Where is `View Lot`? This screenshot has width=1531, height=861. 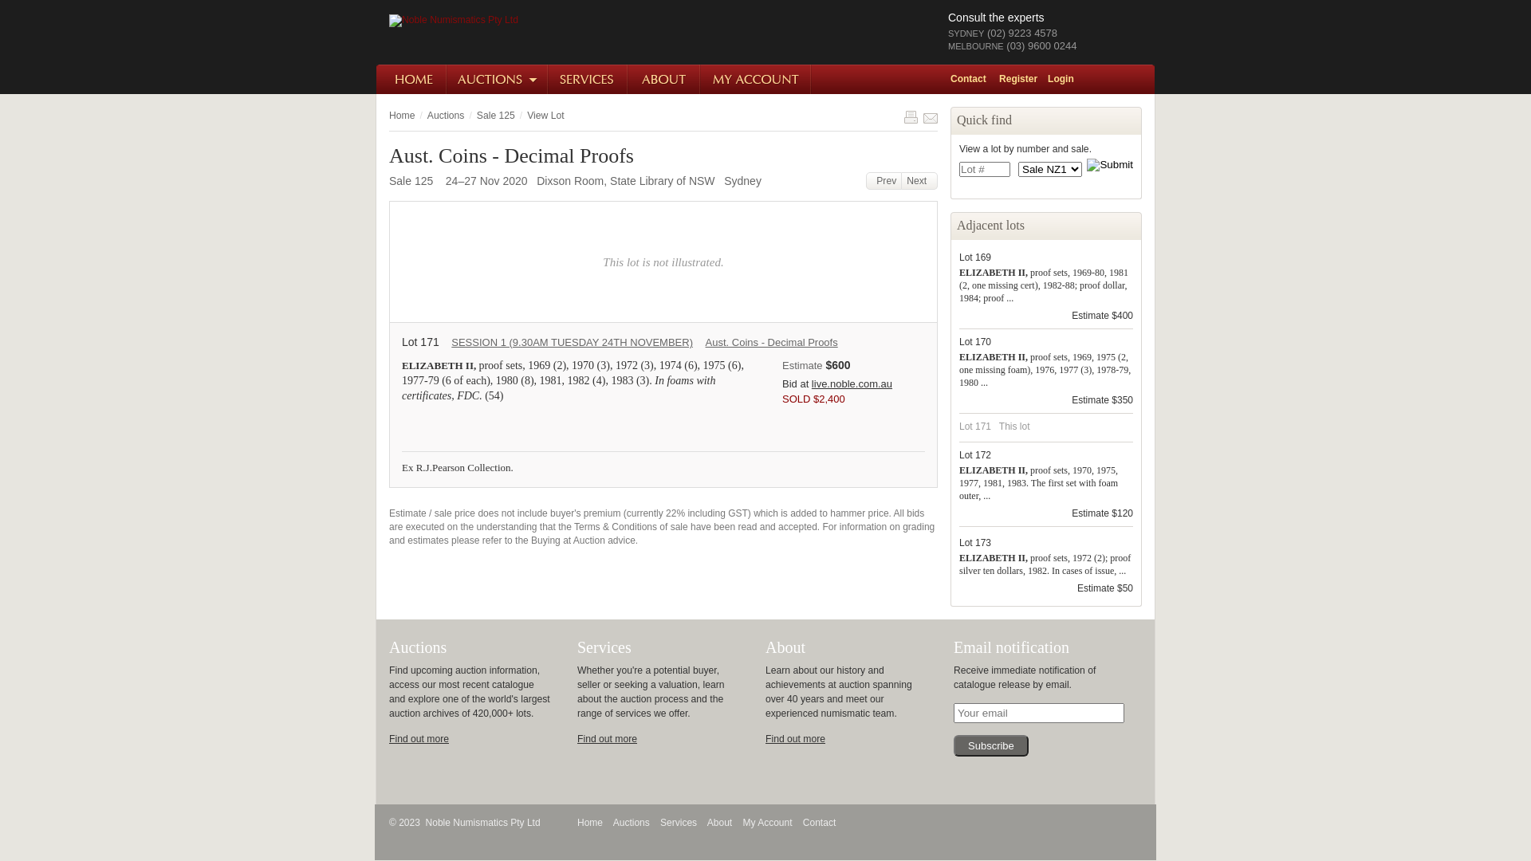 View Lot is located at coordinates (545, 116).